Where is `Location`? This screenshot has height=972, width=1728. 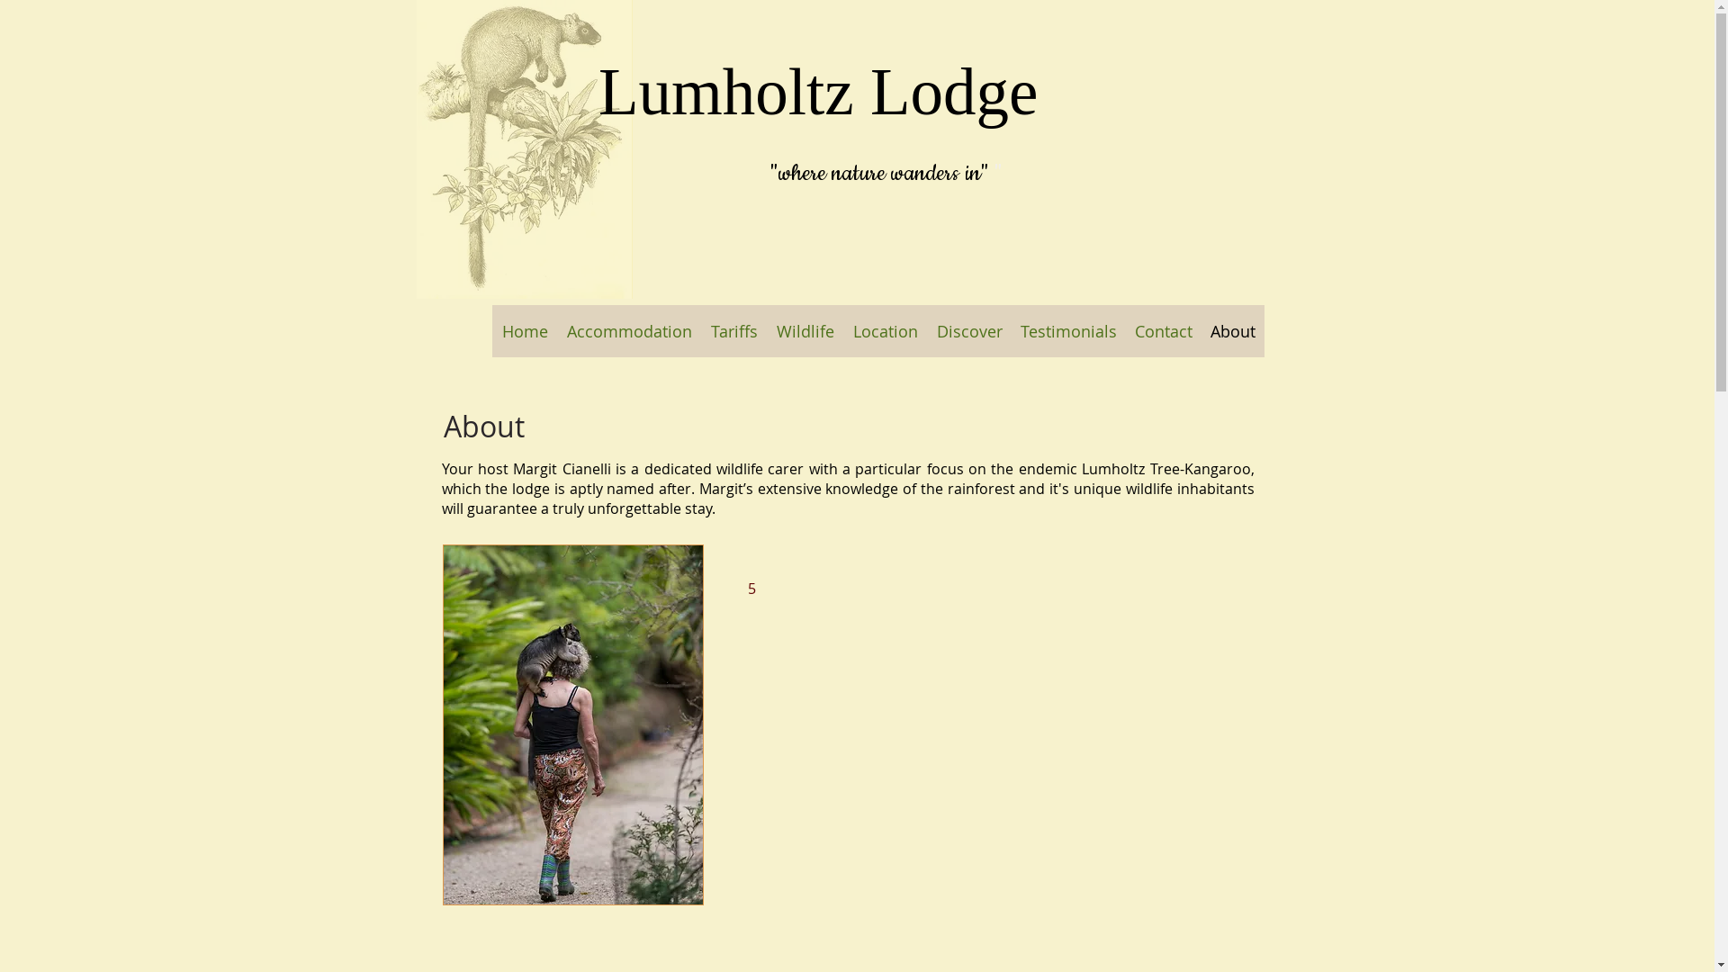 Location is located at coordinates (886, 331).